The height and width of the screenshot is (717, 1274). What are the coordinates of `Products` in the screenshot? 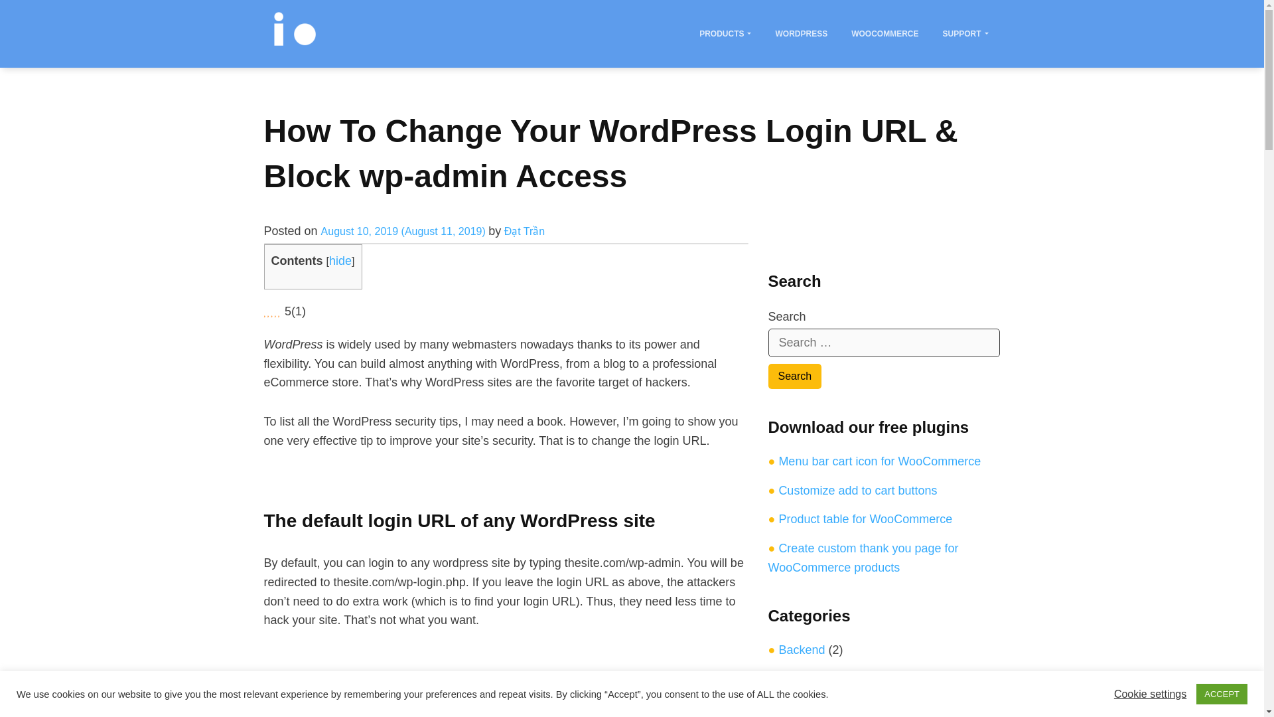 It's located at (725, 33).